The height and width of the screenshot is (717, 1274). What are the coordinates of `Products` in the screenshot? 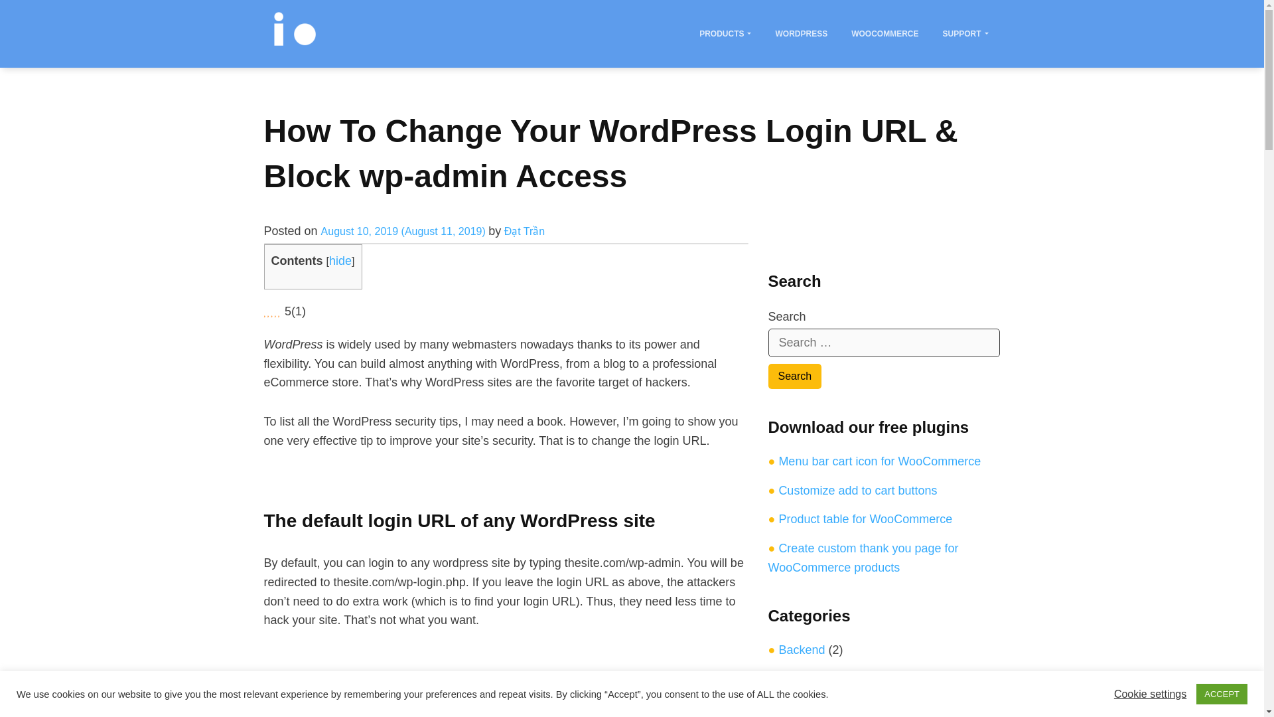 It's located at (725, 33).